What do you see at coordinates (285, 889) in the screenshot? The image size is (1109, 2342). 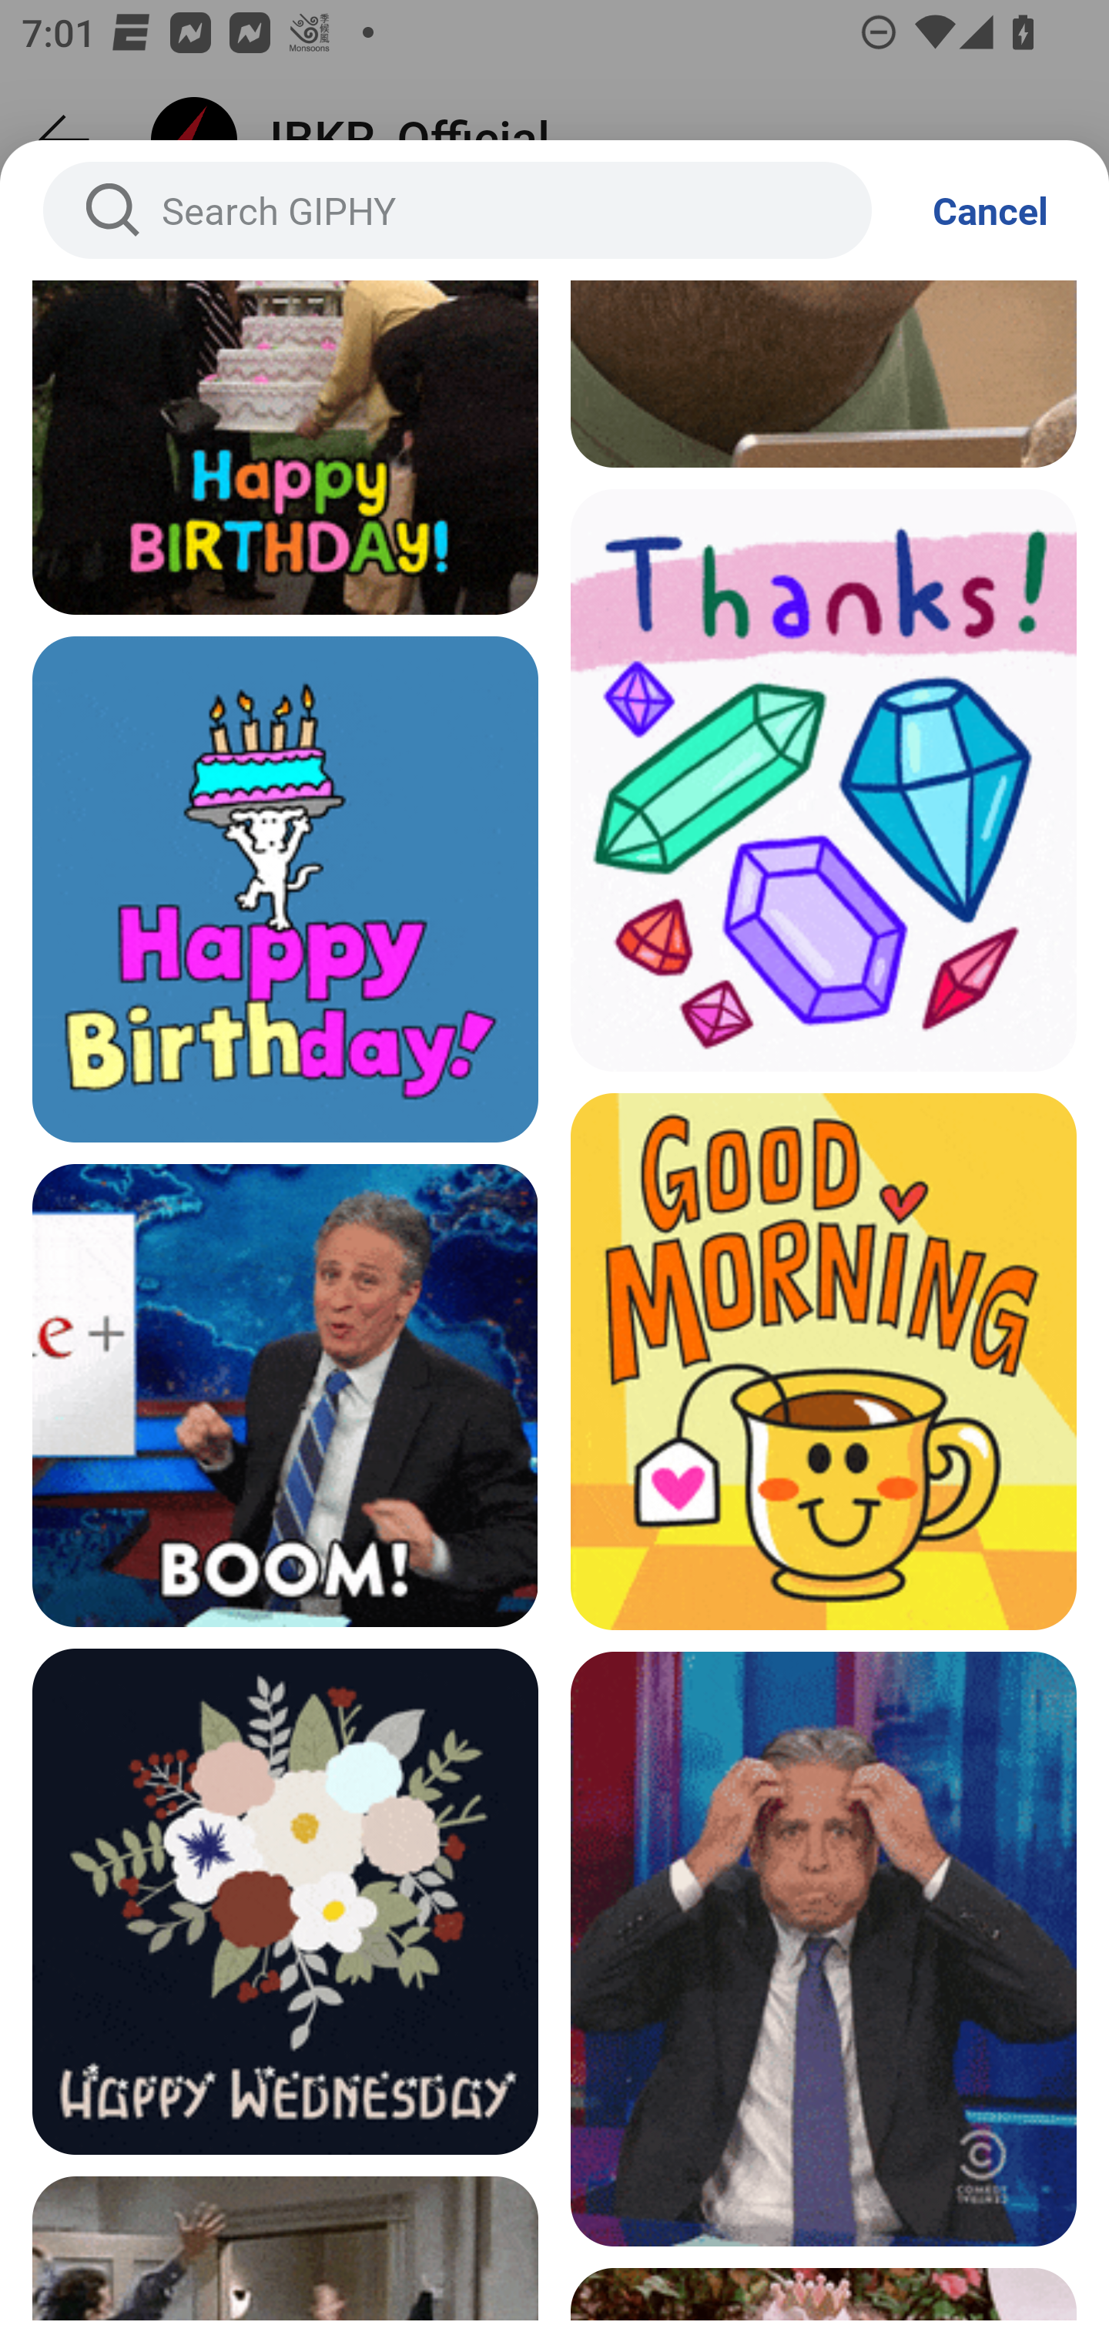 I see `Gif` at bounding box center [285, 889].